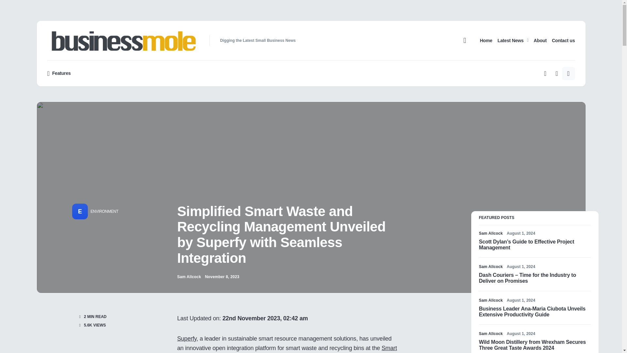  What do you see at coordinates (513, 40) in the screenshot?
I see `Latest News` at bounding box center [513, 40].